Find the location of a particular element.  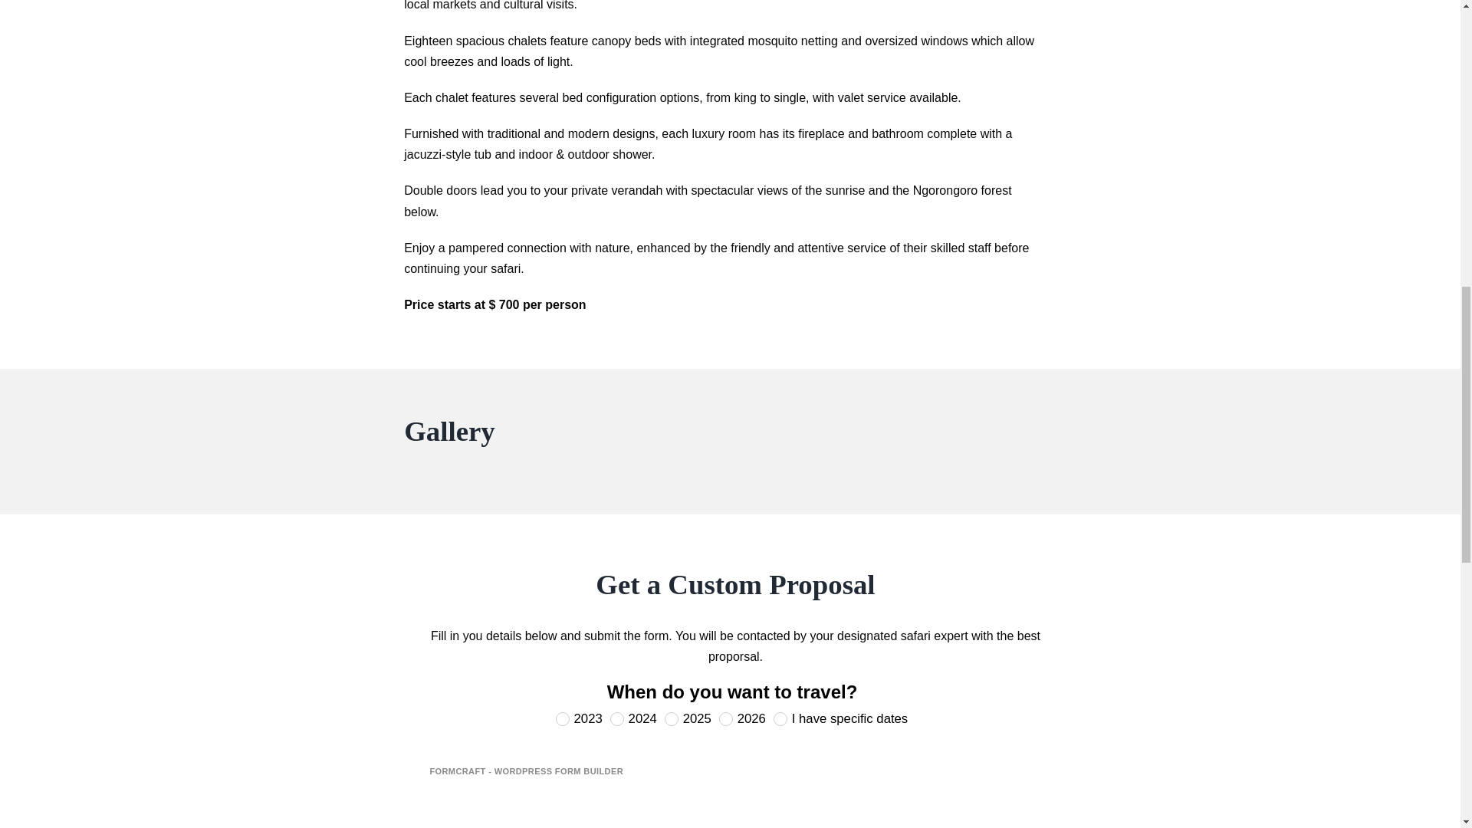

2025 is located at coordinates (672, 719).